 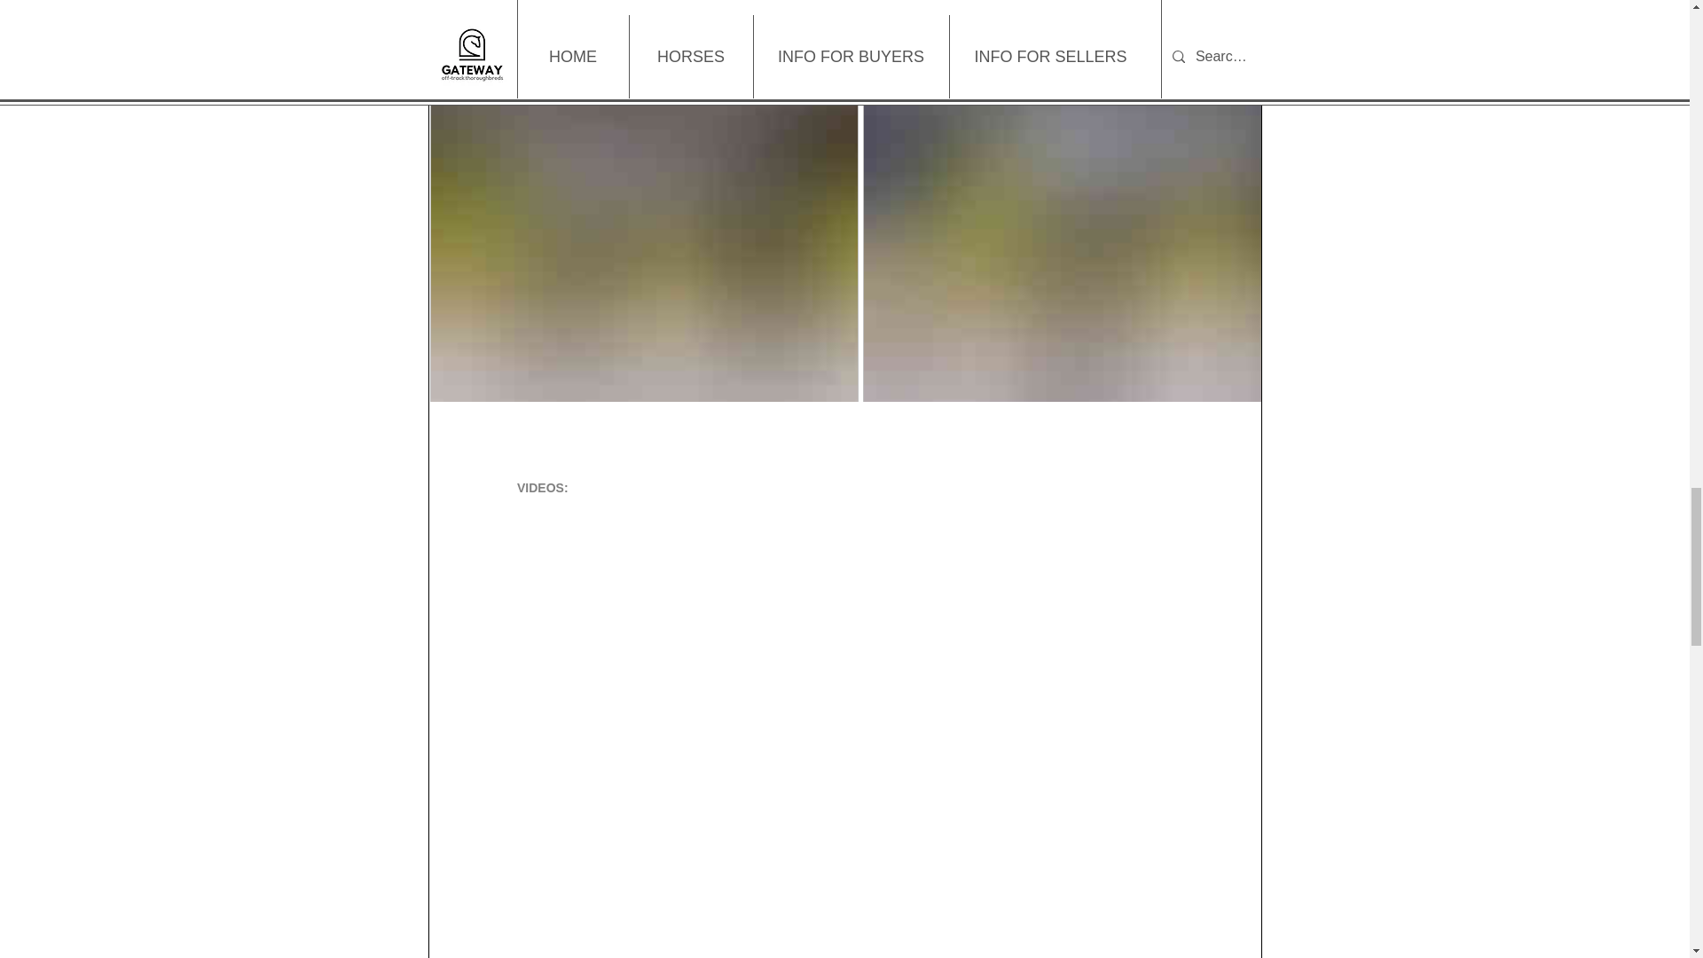 What do you see at coordinates (844, 602) in the screenshot?
I see `ricos-video` at bounding box center [844, 602].